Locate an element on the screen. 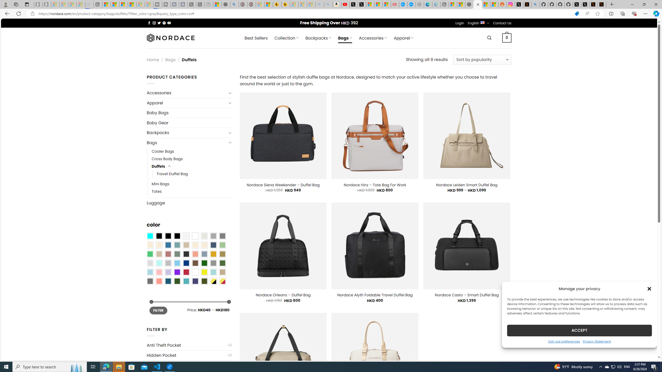 Image resolution: width=662 pixels, height=372 pixels. Yellow is located at coordinates (204, 272).